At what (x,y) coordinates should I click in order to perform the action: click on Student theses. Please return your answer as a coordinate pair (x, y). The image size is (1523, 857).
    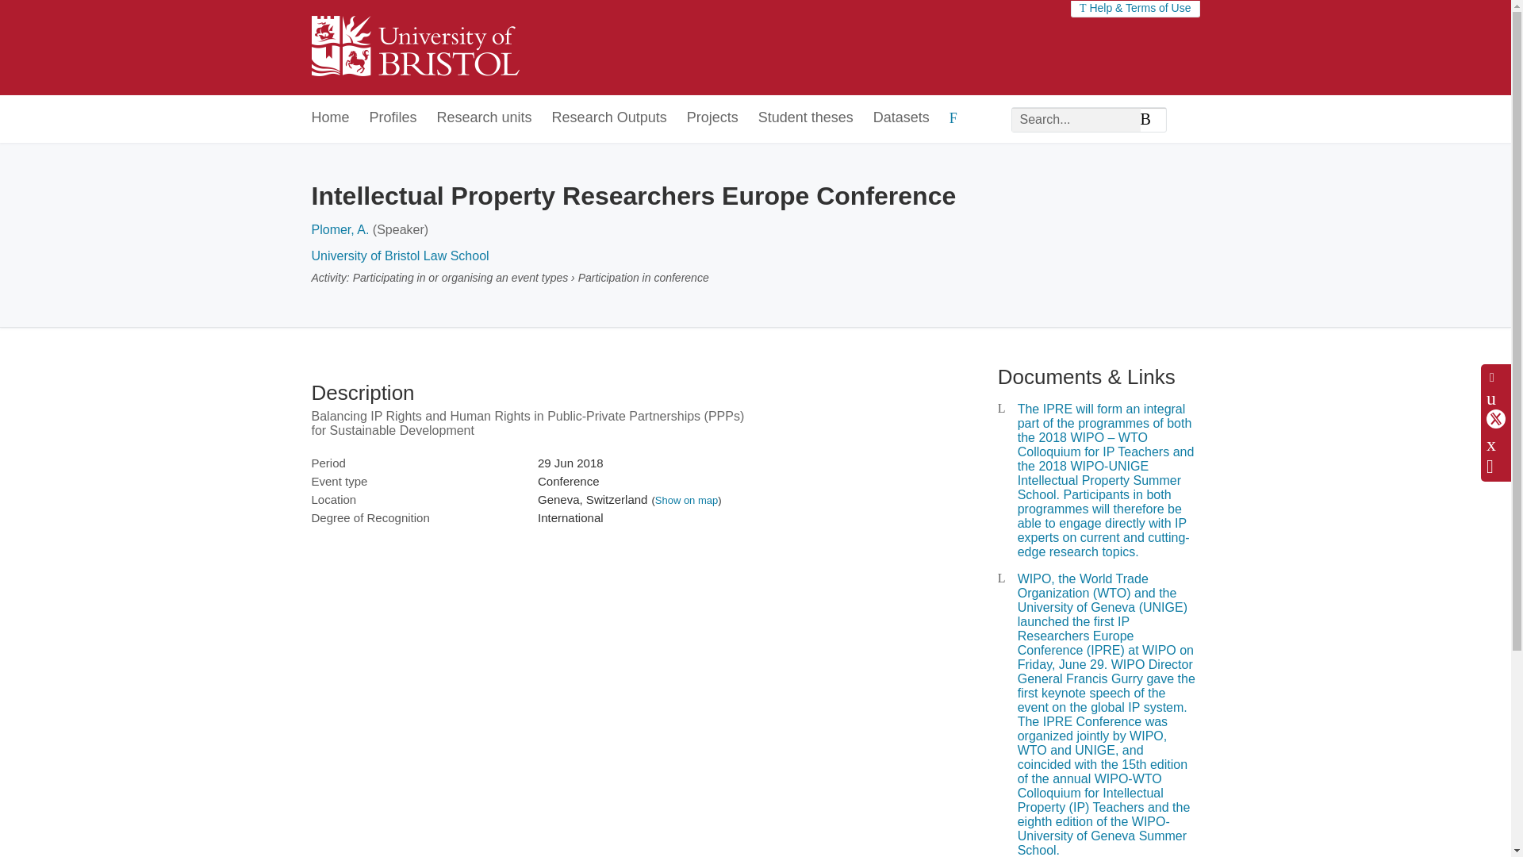
    Looking at the image, I should click on (806, 118).